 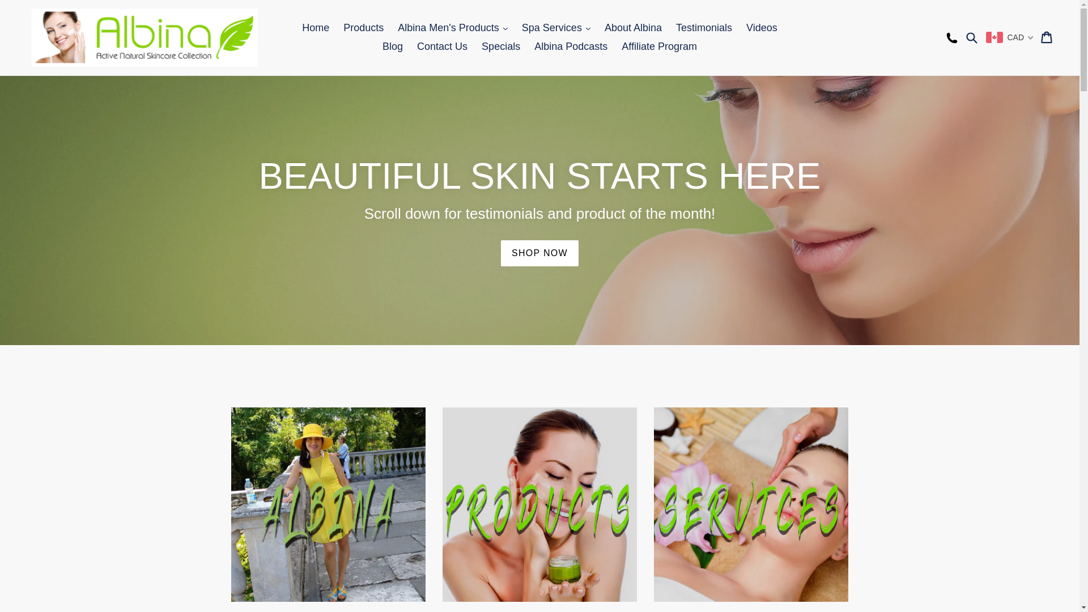 I want to click on Home, so click(x=316, y=28).